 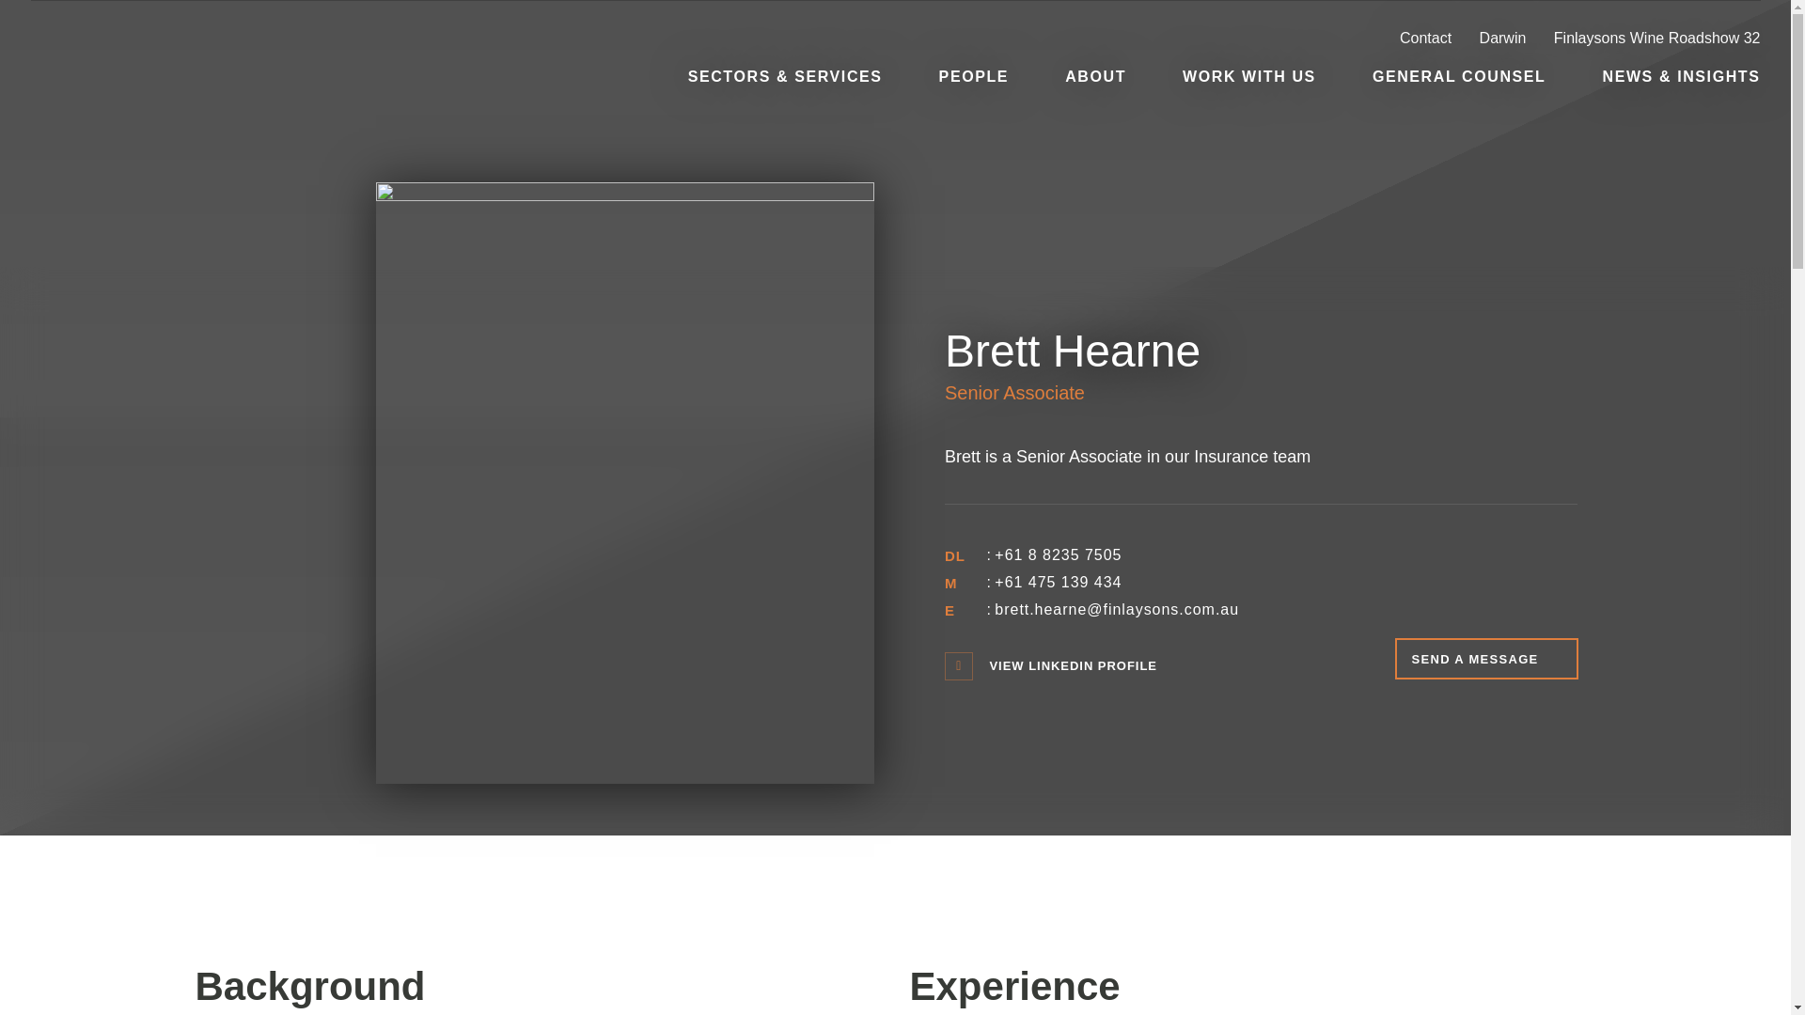 I want to click on Darwin, so click(x=1515, y=39).